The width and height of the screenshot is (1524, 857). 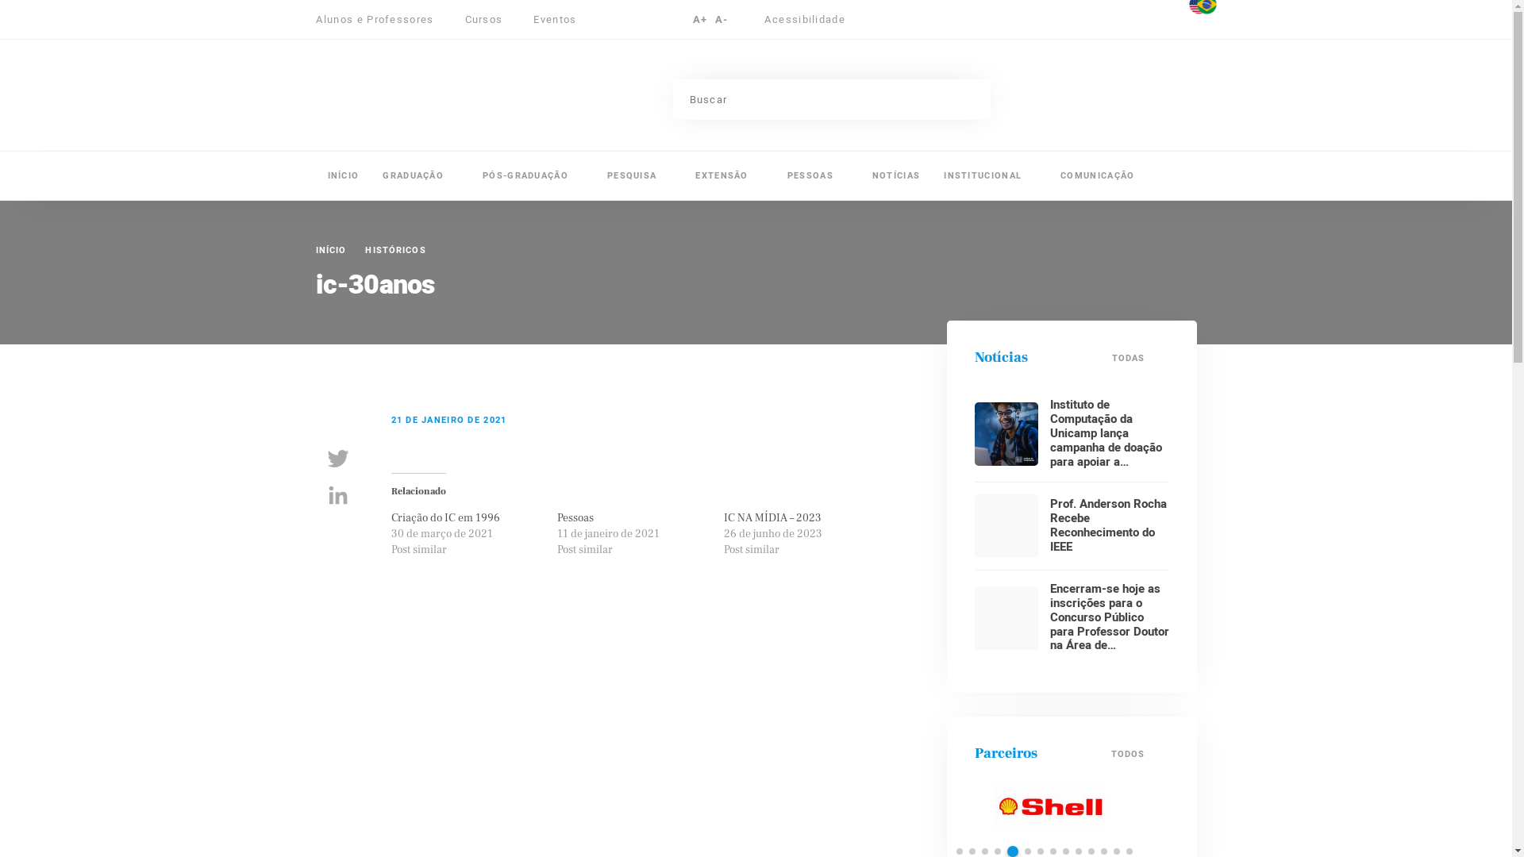 What do you see at coordinates (338, 422) in the screenshot?
I see `Compartilhar no Facebook` at bounding box center [338, 422].